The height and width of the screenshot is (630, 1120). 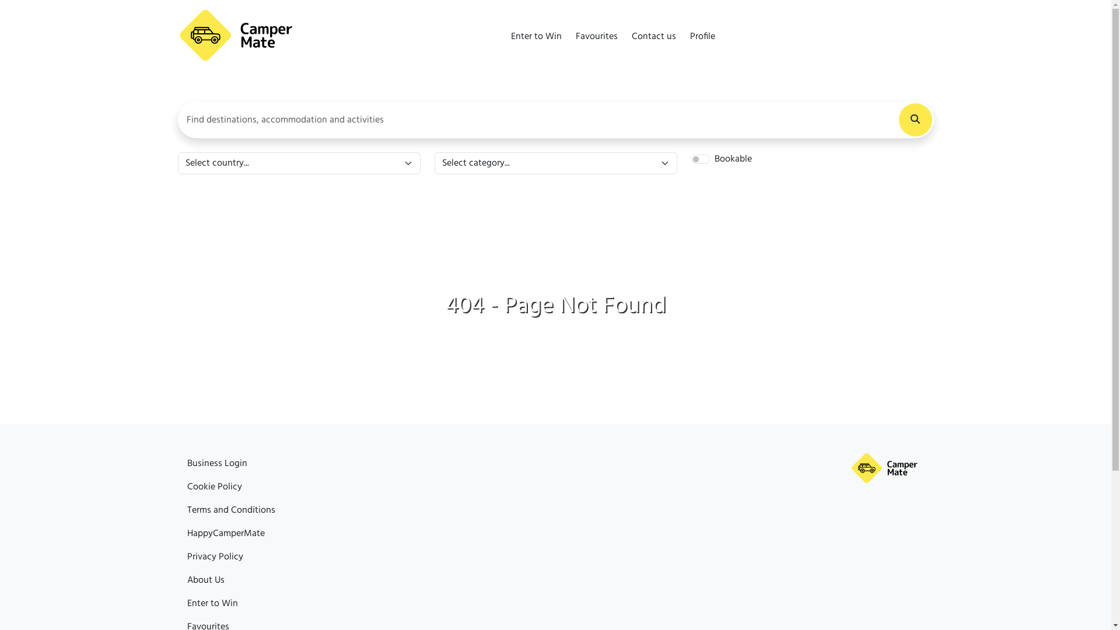 I want to click on Favourites, so click(x=208, y=510).